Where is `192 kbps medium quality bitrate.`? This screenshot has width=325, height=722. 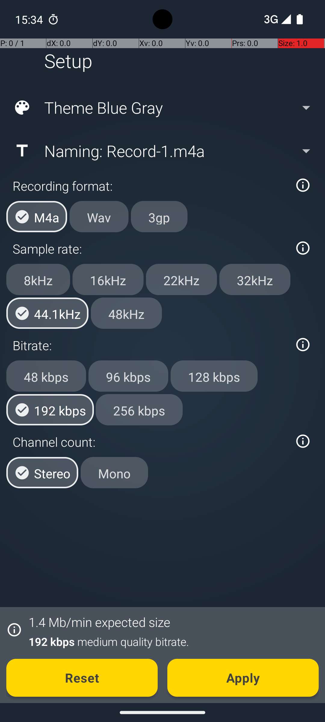
192 kbps medium quality bitrate. is located at coordinates (170, 641).